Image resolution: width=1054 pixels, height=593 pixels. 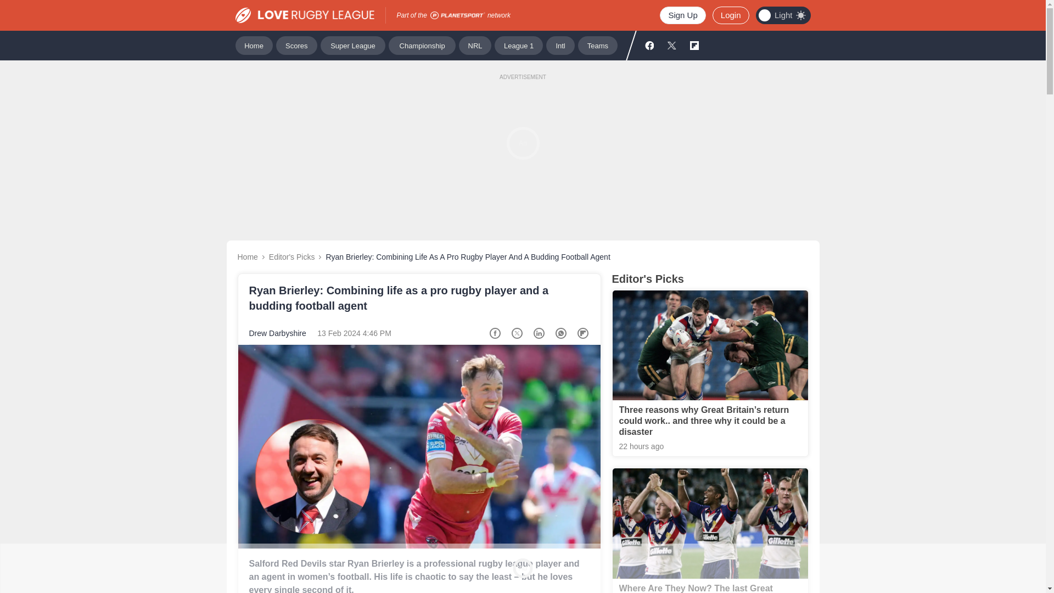 What do you see at coordinates (560, 45) in the screenshot?
I see `Intl` at bounding box center [560, 45].